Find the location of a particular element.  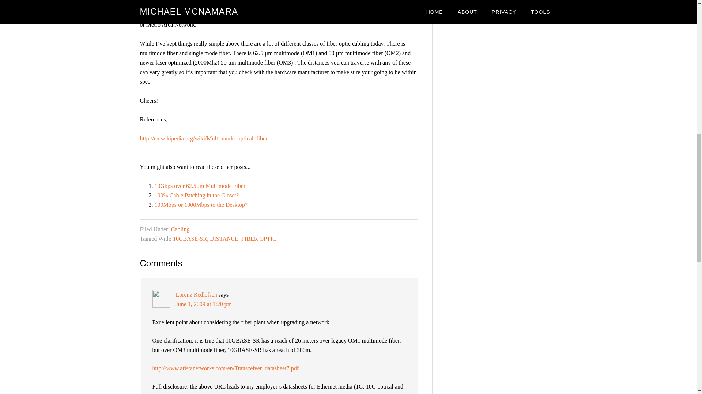

June 1, 2009 at 1:20 pm is located at coordinates (203, 304).